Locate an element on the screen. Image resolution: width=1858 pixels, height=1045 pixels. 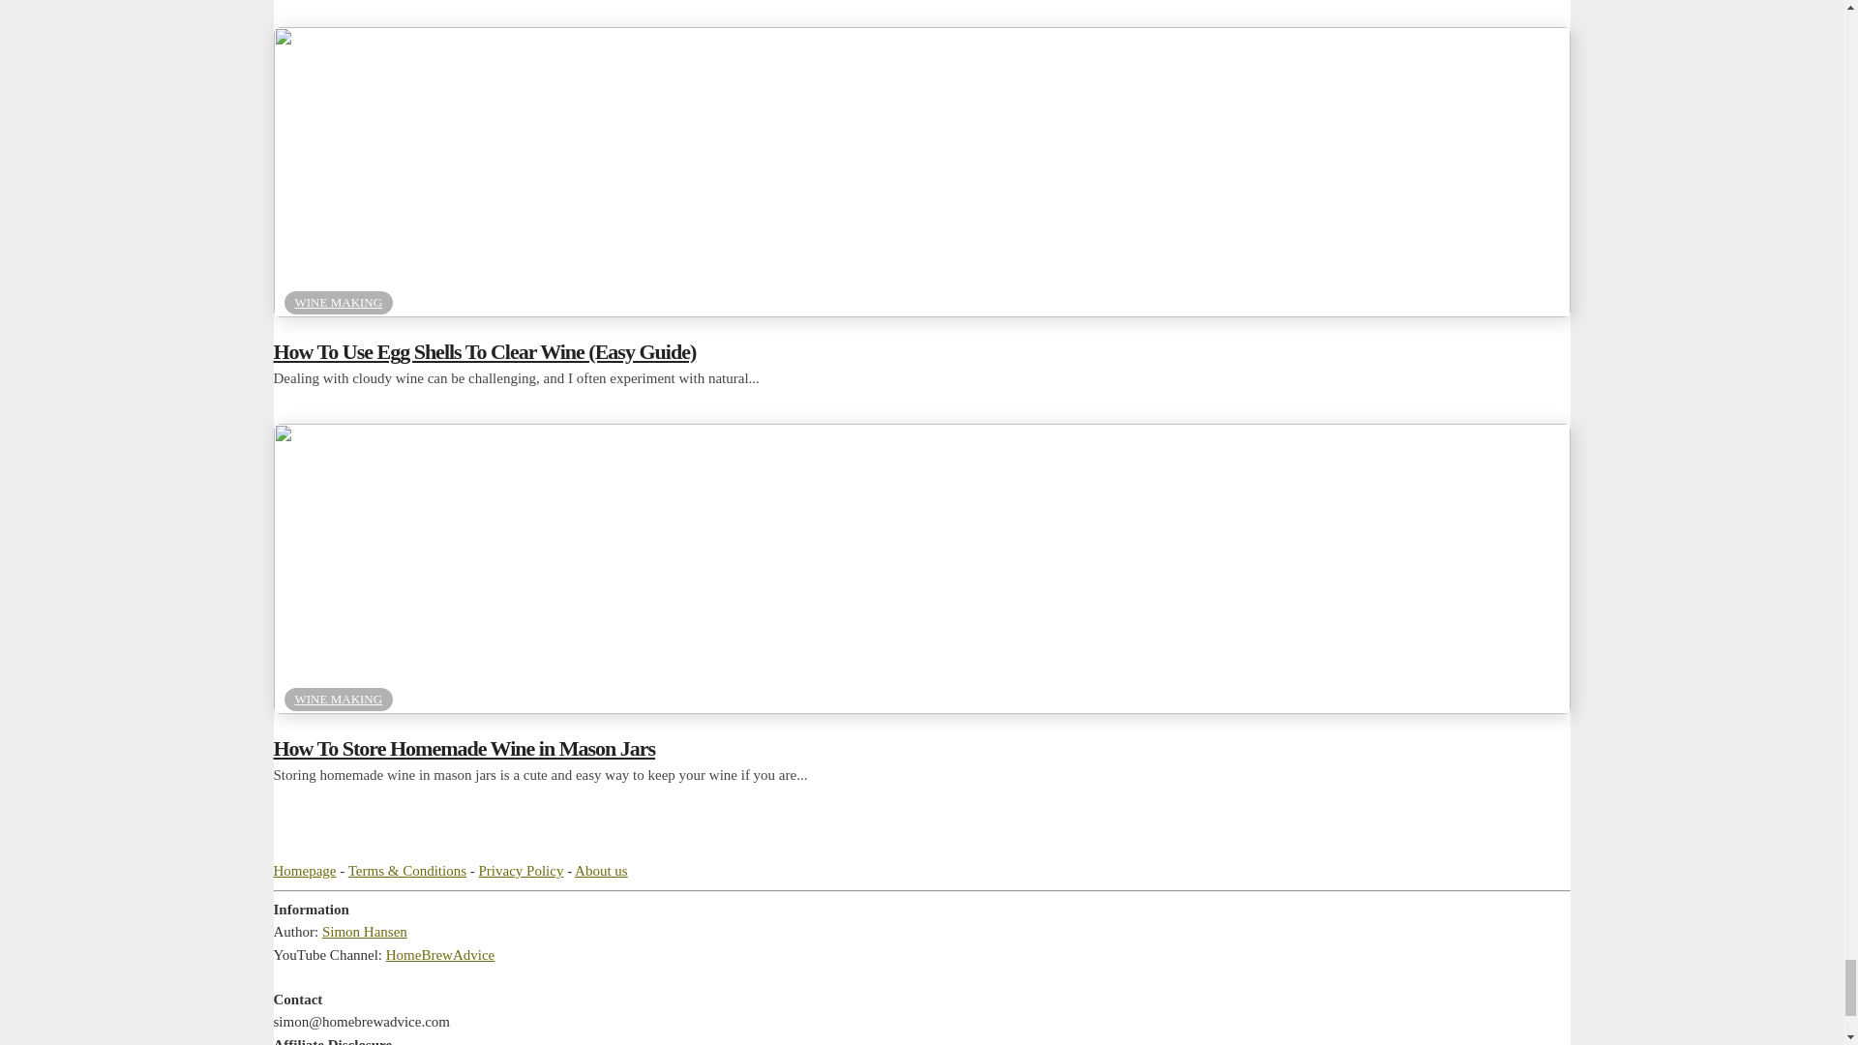
How To Store Homemade Wine in Mason Jars is located at coordinates (921, 749).